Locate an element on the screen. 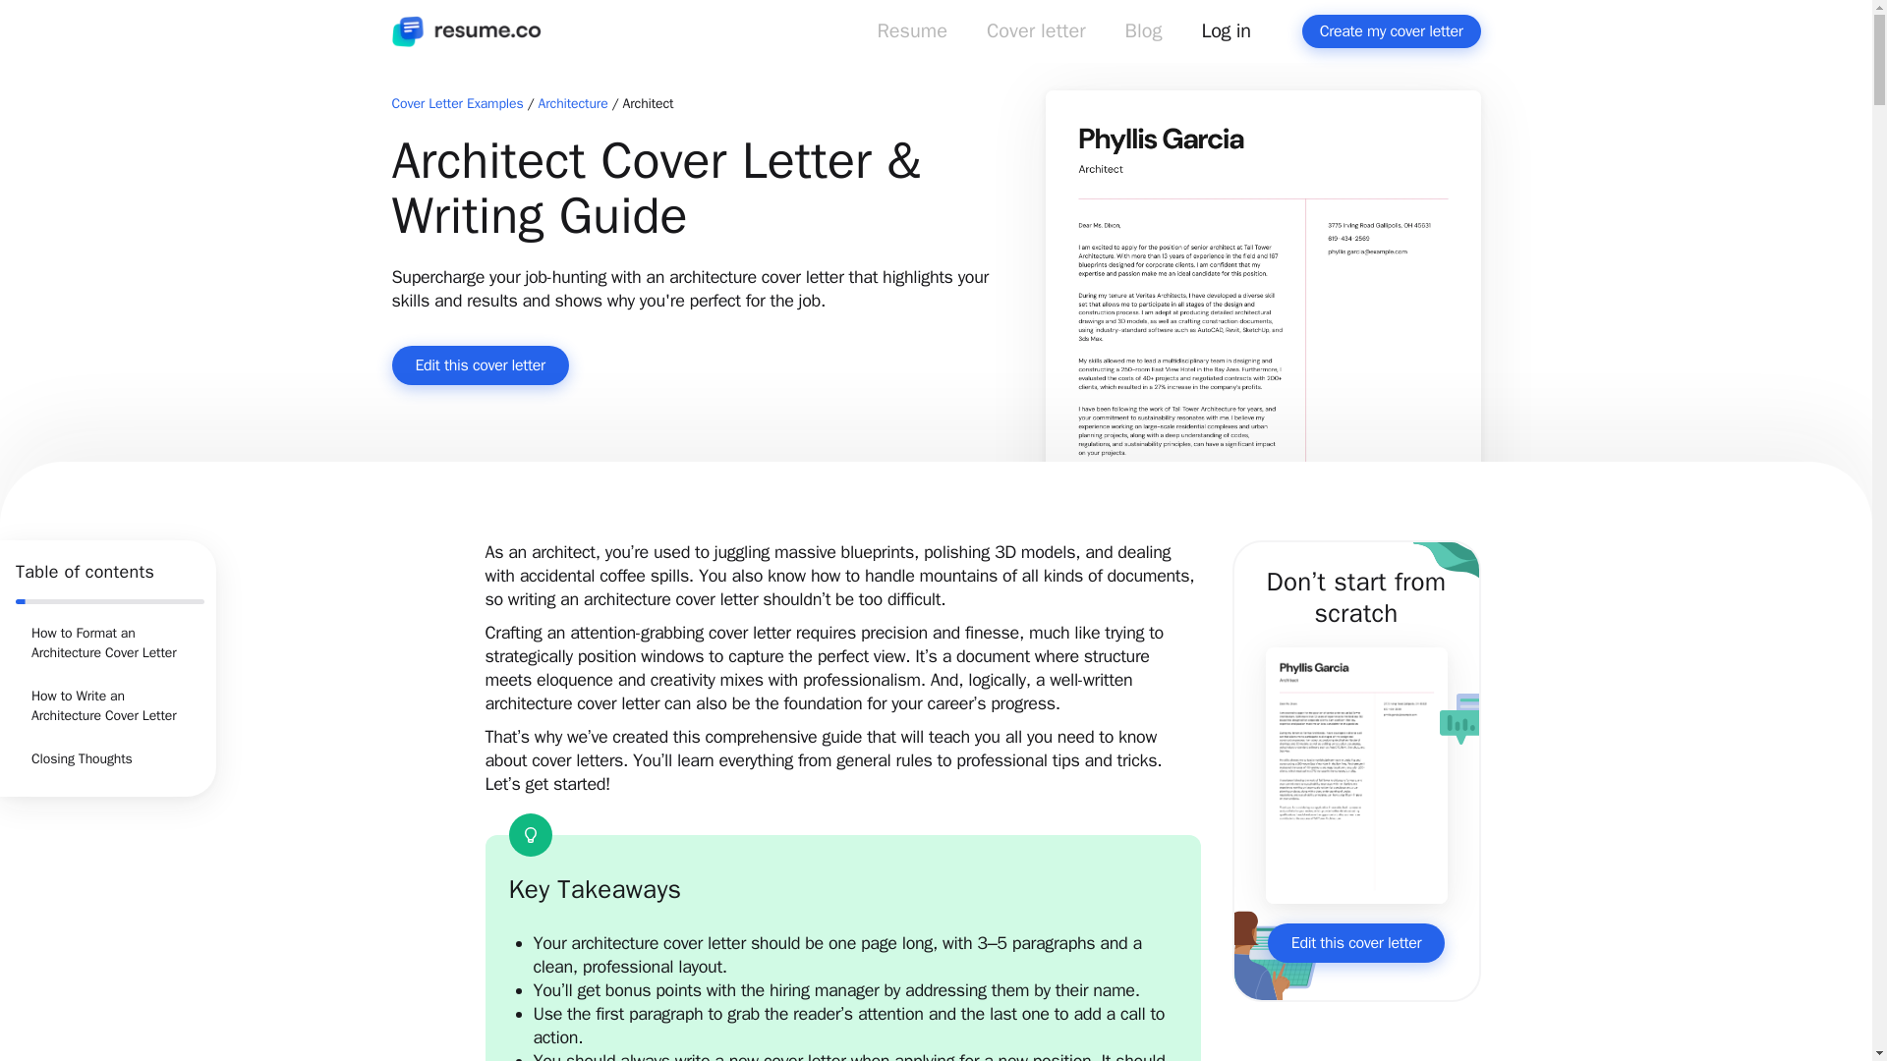  Resume is located at coordinates (911, 34).